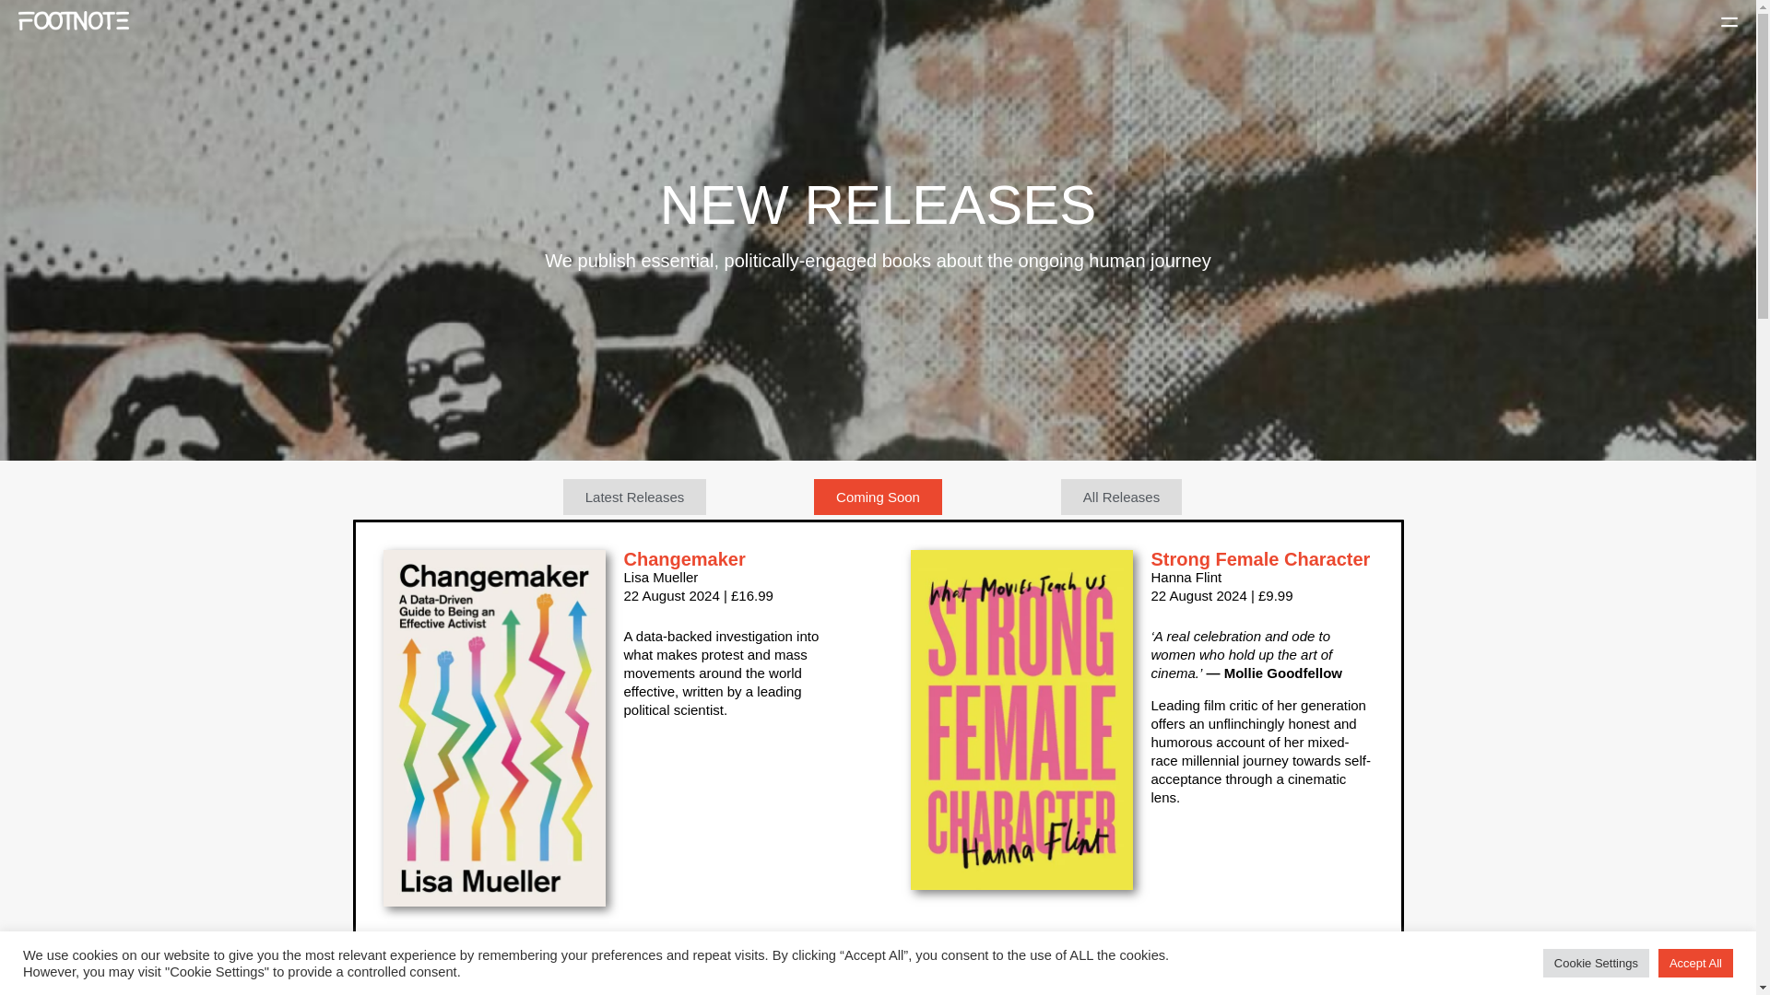 The image size is (1770, 995). I want to click on Latest Releases, so click(634, 497).